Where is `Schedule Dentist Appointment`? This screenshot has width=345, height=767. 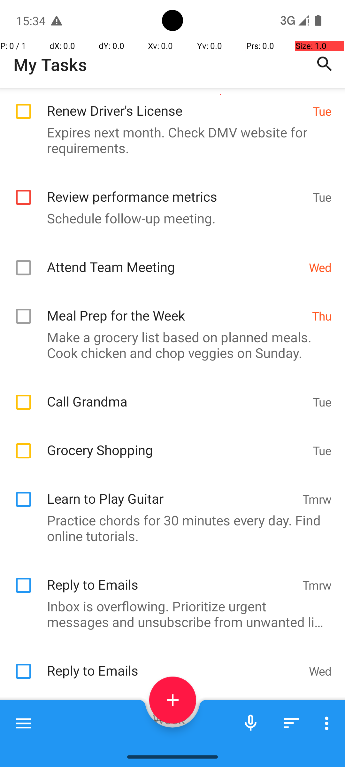
Schedule Dentist Appointment is located at coordinates (176, 746).